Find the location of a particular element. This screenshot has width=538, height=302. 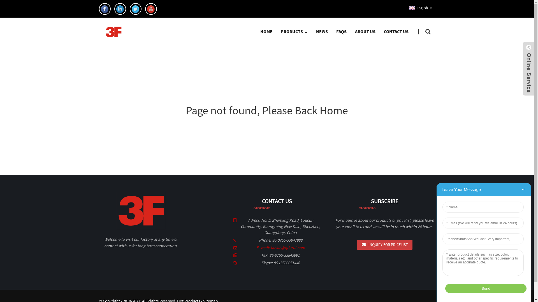

Page not found, Please Back Home is located at coordinates (267, 110).